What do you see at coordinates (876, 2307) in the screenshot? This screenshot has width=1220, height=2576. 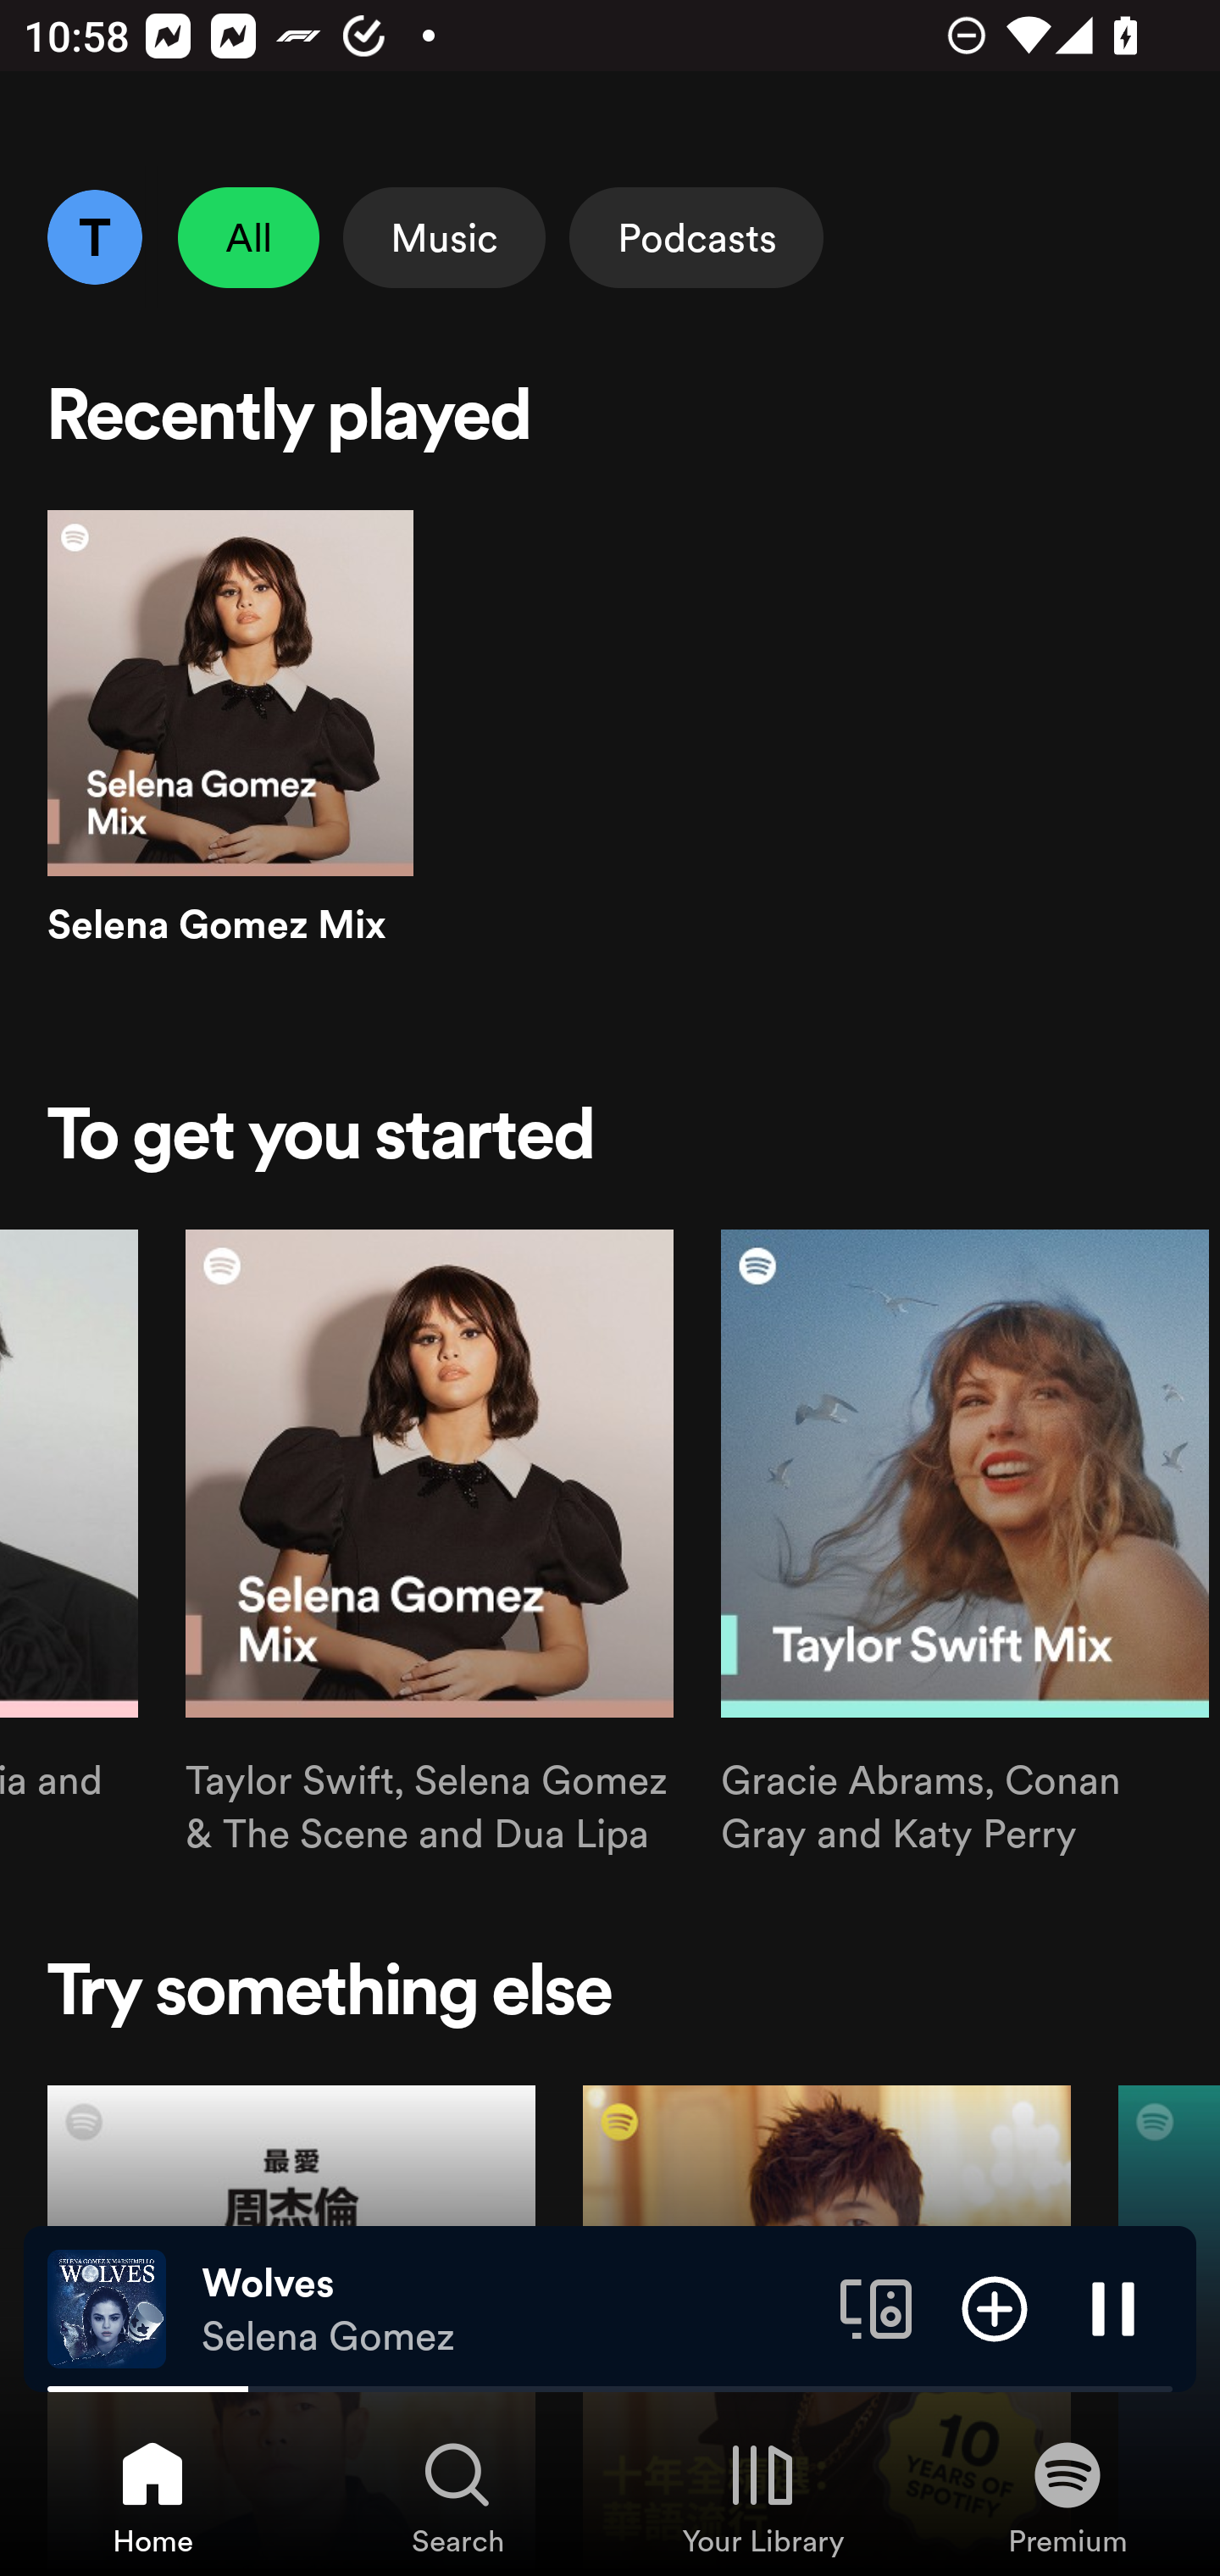 I see `Connect to a device. Opens the devices menu` at bounding box center [876, 2307].